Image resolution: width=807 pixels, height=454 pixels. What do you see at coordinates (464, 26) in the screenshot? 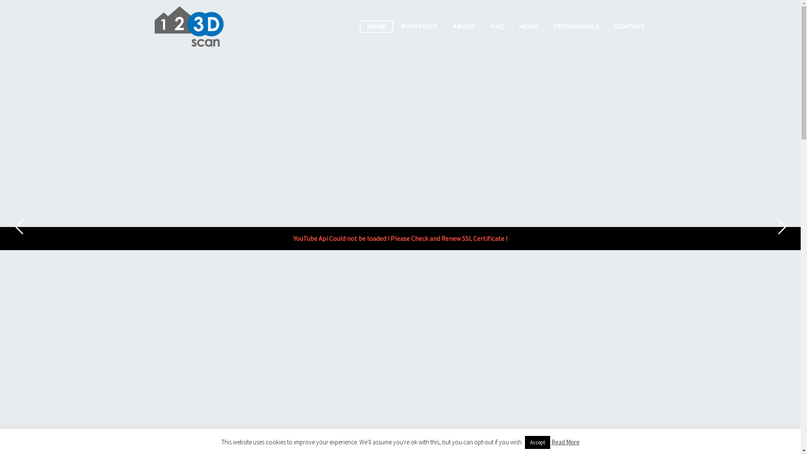
I see `ABOUT` at bounding box center [464, 26].